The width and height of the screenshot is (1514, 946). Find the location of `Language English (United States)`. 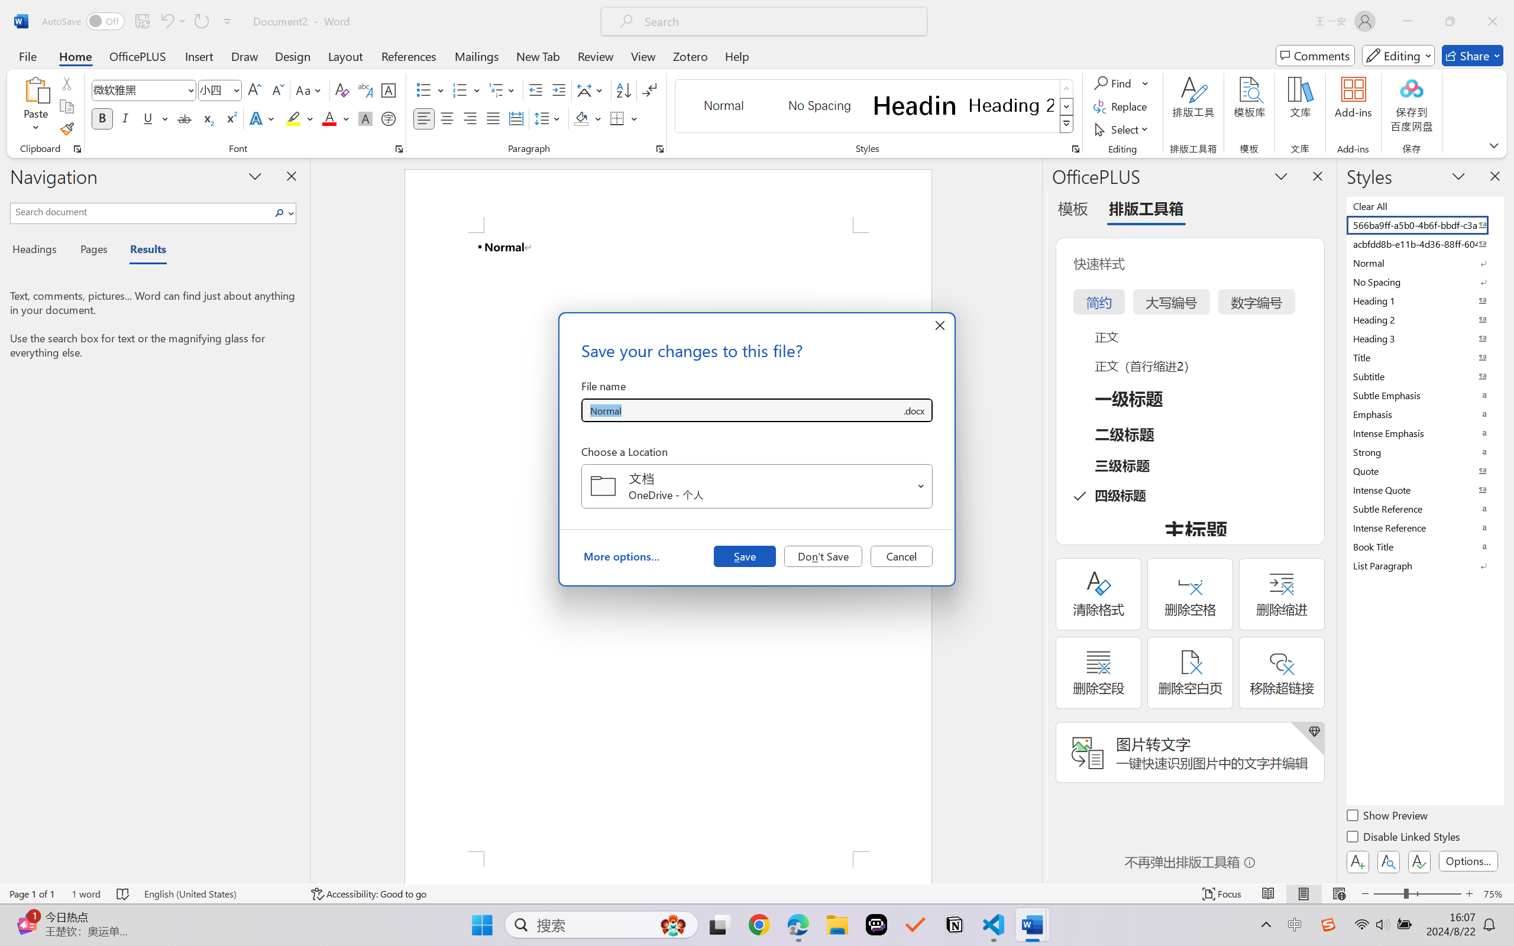

Language English (United States) is located at coordinates (219, 894).